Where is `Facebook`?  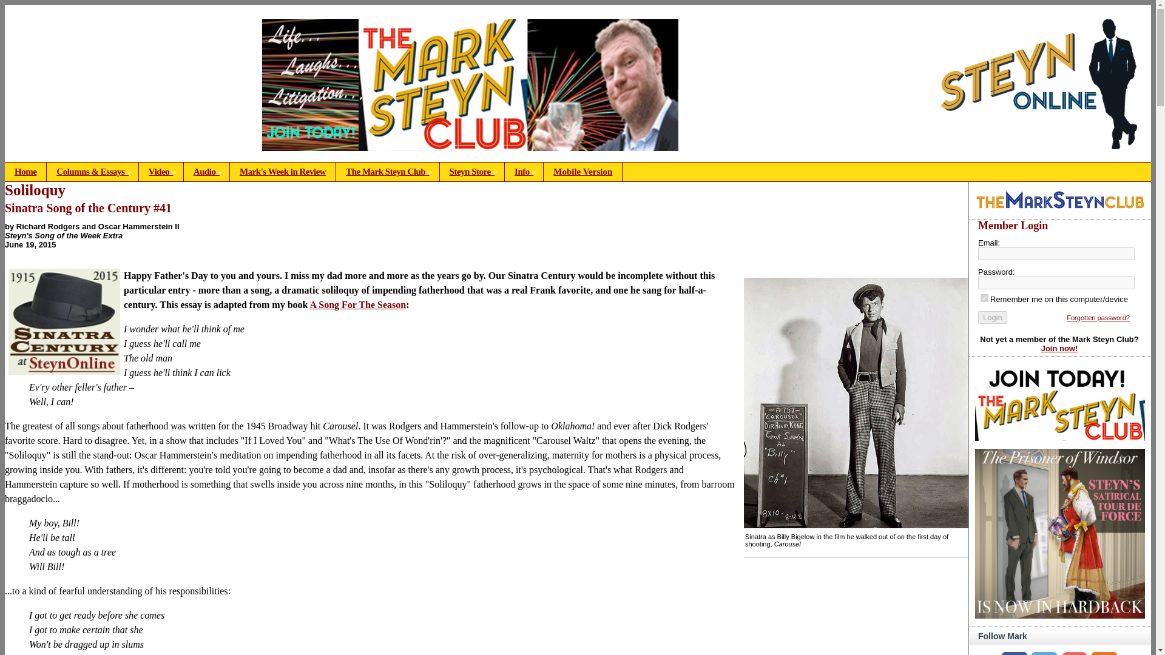 Facebook is located at coordinates (1015, 653).